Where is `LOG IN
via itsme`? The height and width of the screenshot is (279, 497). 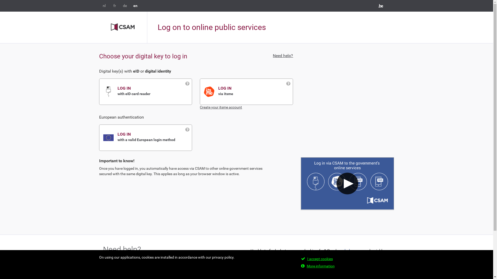 LOG IN
via itsme is located at coordinates (255, 91).